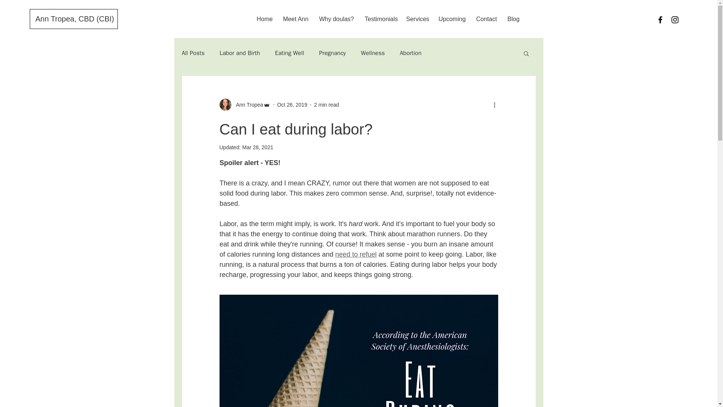 This screenshot has height=407, width=723. What do you see at coordinates (452, 19) in the screenshot?
I see `Upcoming` at bounding box center [452, 19].